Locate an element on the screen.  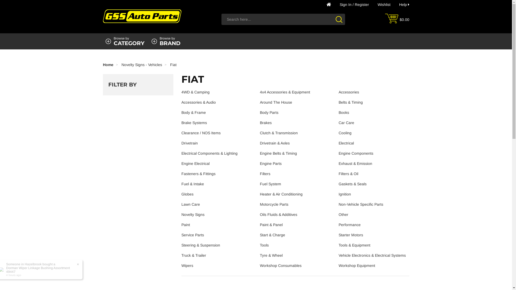
Starter Motors is located at coordinates (351, 235).